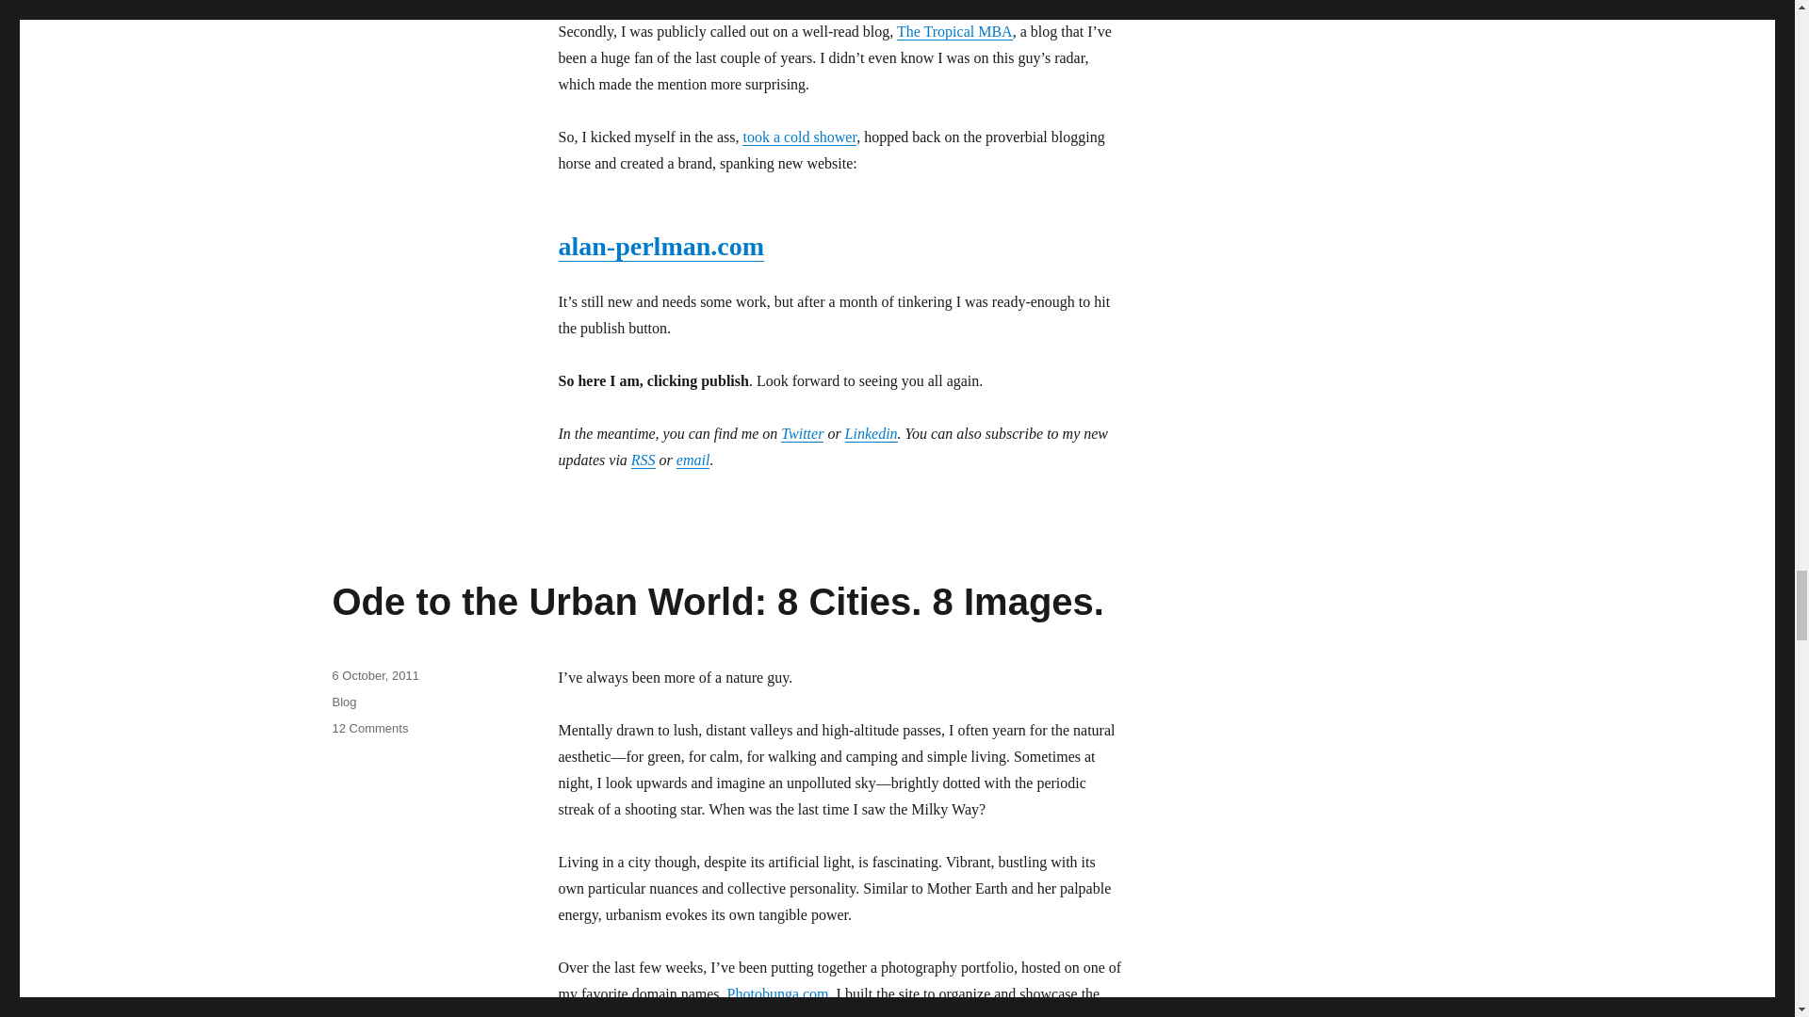 Image resolution: width=1809 pixels, height=1017 pixels. What do you see at coordinates (955, 31) in the screenshot?
I see `The Tropical MBA` at bounding box center [955, 31].